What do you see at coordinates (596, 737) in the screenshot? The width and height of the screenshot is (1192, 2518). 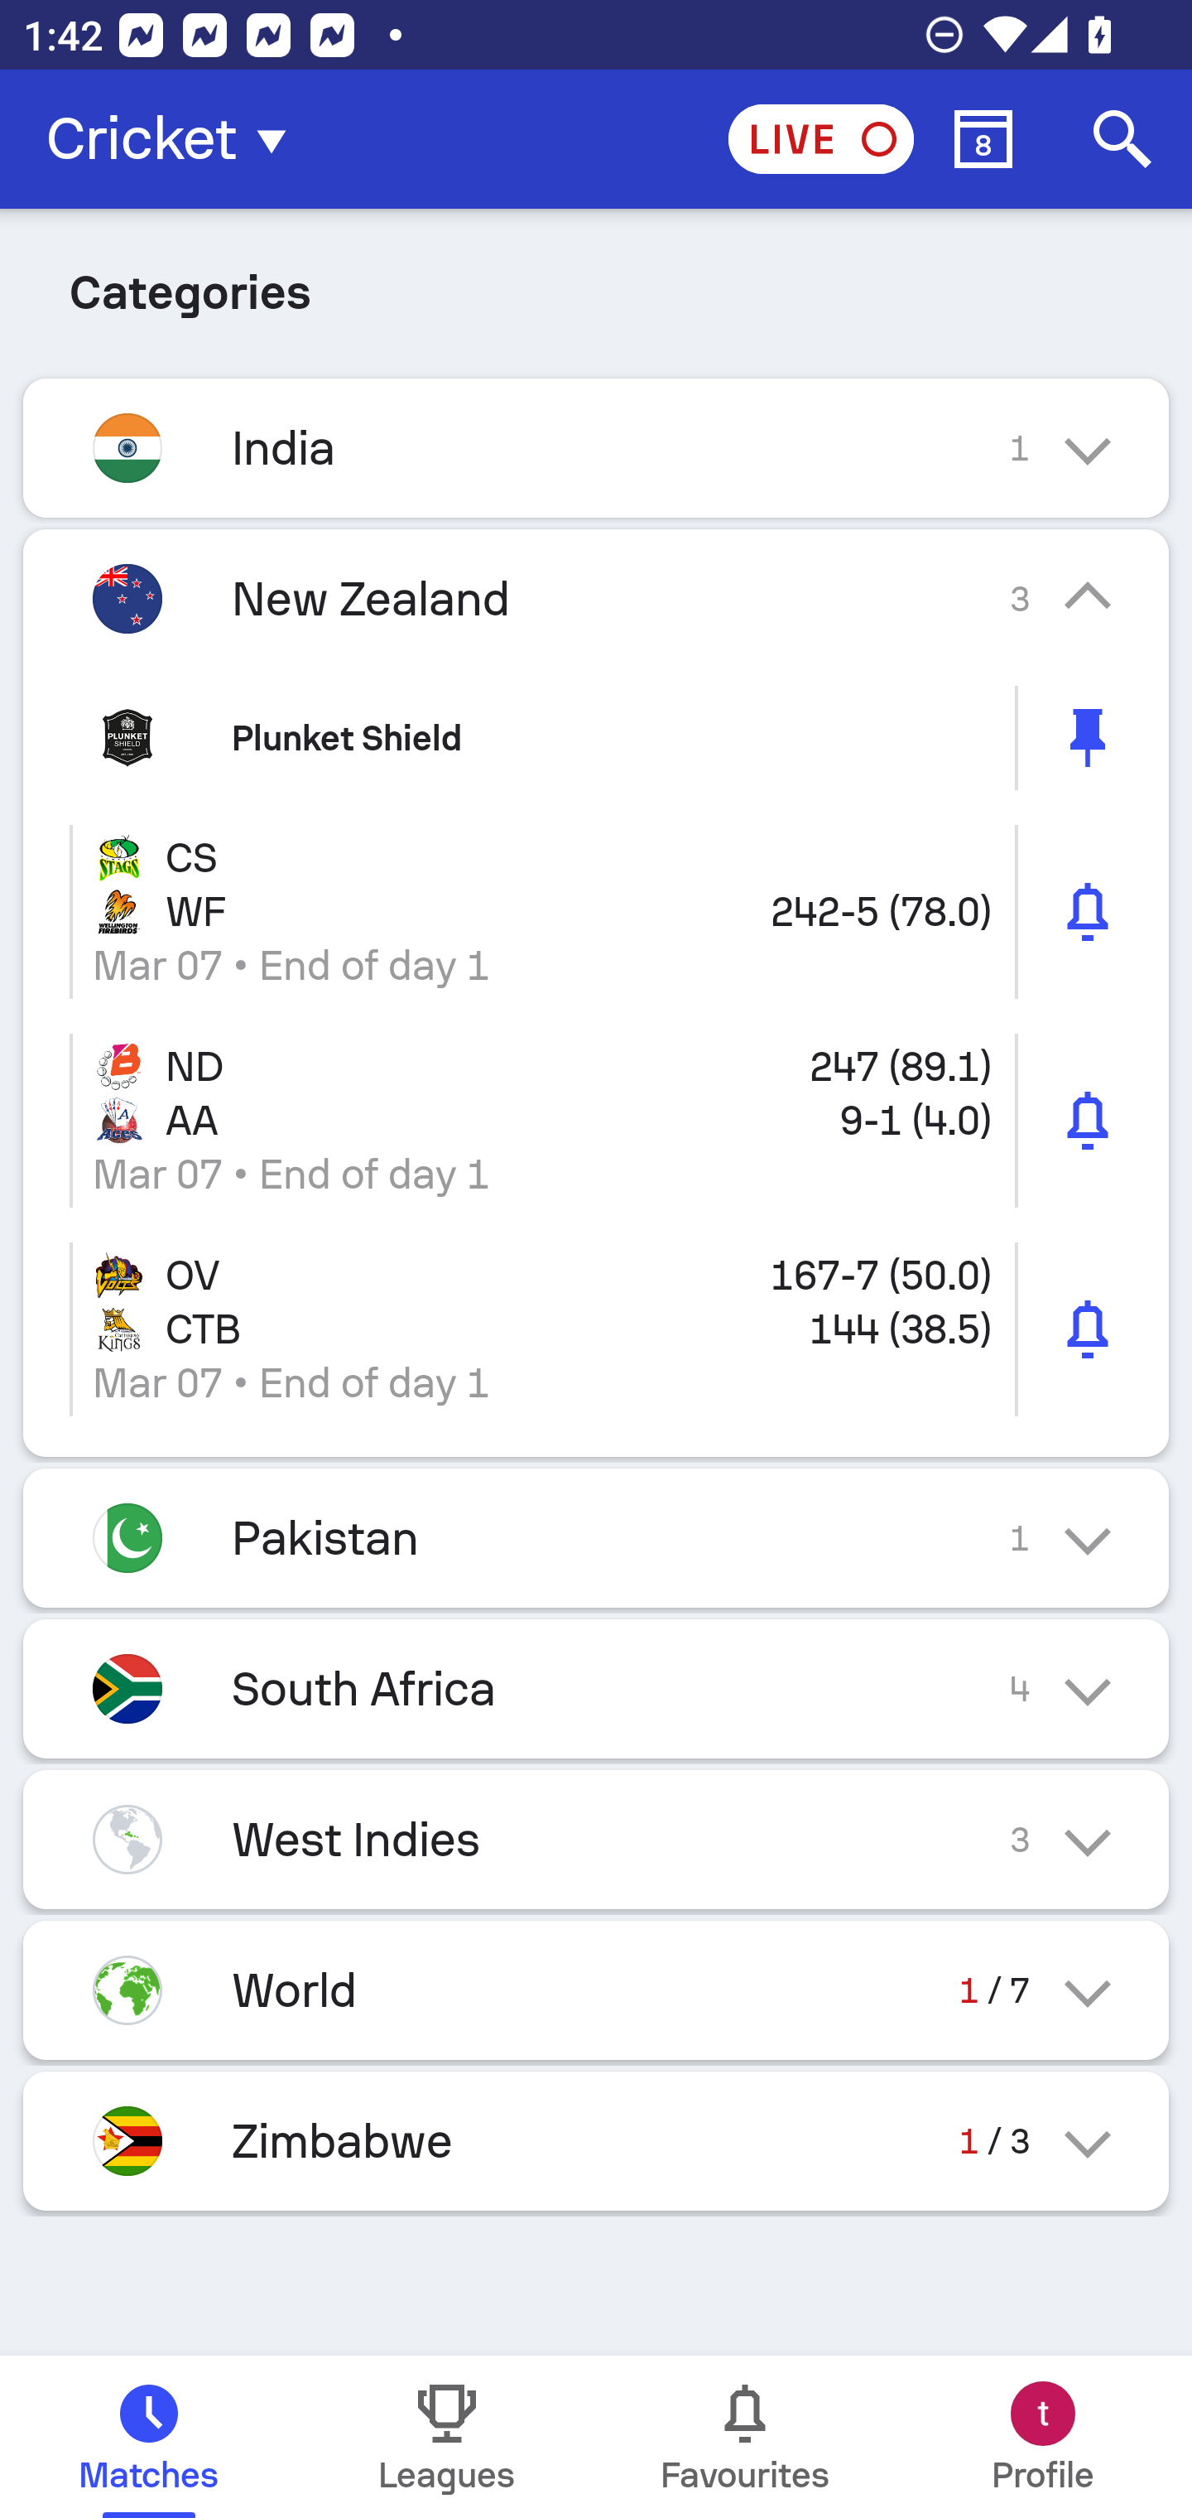 I see `Plunket Shield` at bounding box center [596, 737].